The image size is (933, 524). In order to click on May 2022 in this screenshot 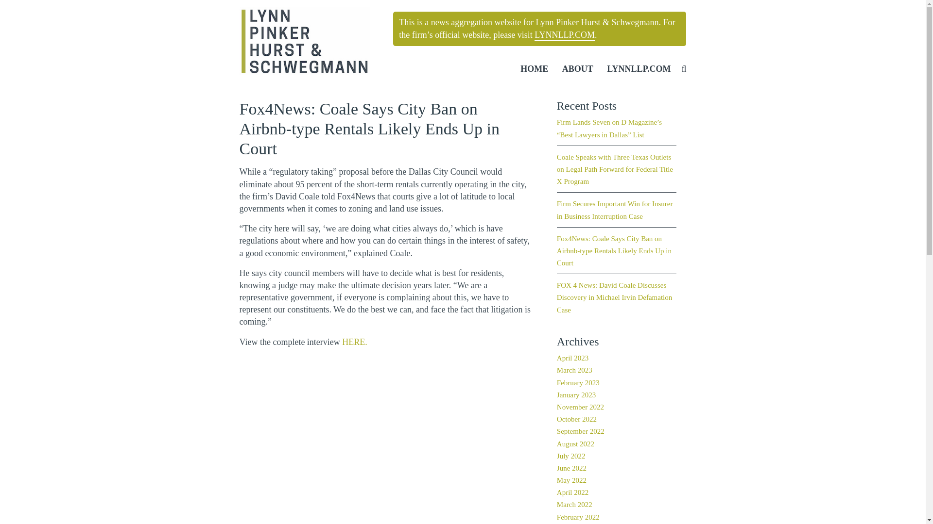, I will do `click(571, 480)`.